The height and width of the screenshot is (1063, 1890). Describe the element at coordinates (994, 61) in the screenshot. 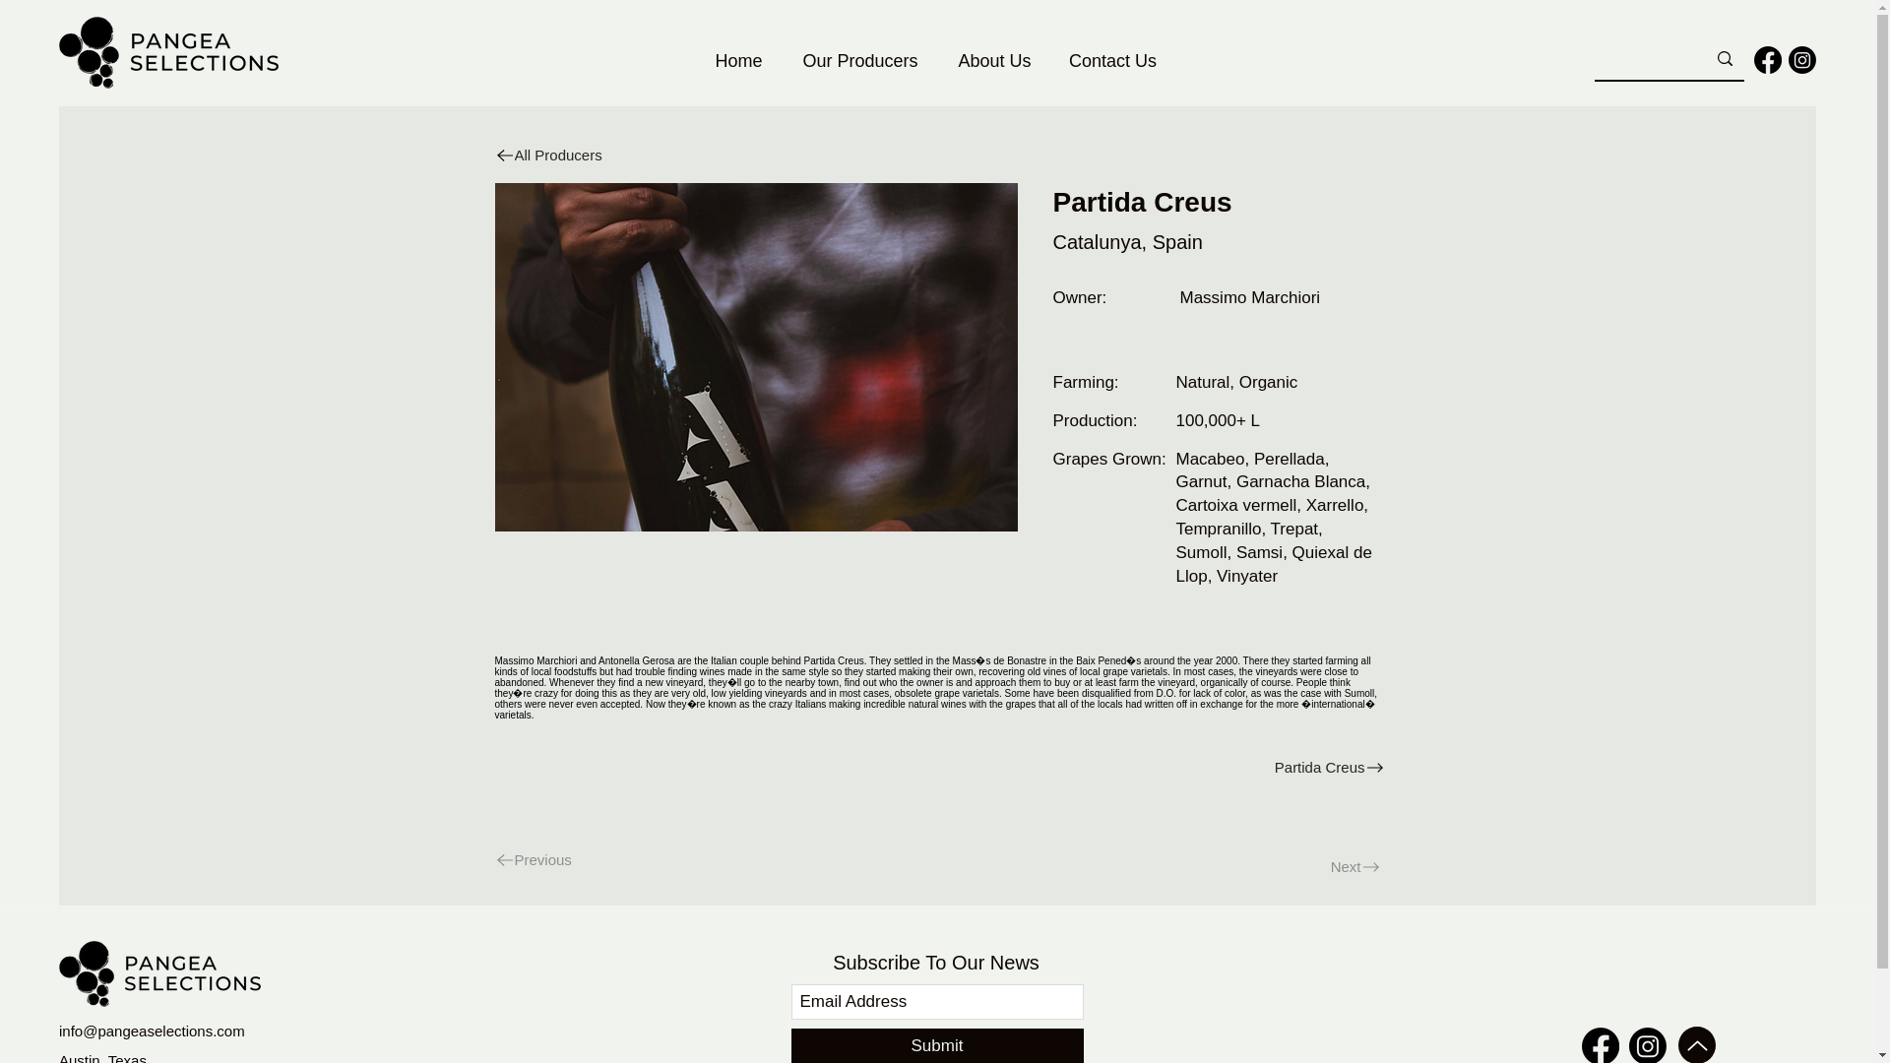

I see `About Us` at that location.